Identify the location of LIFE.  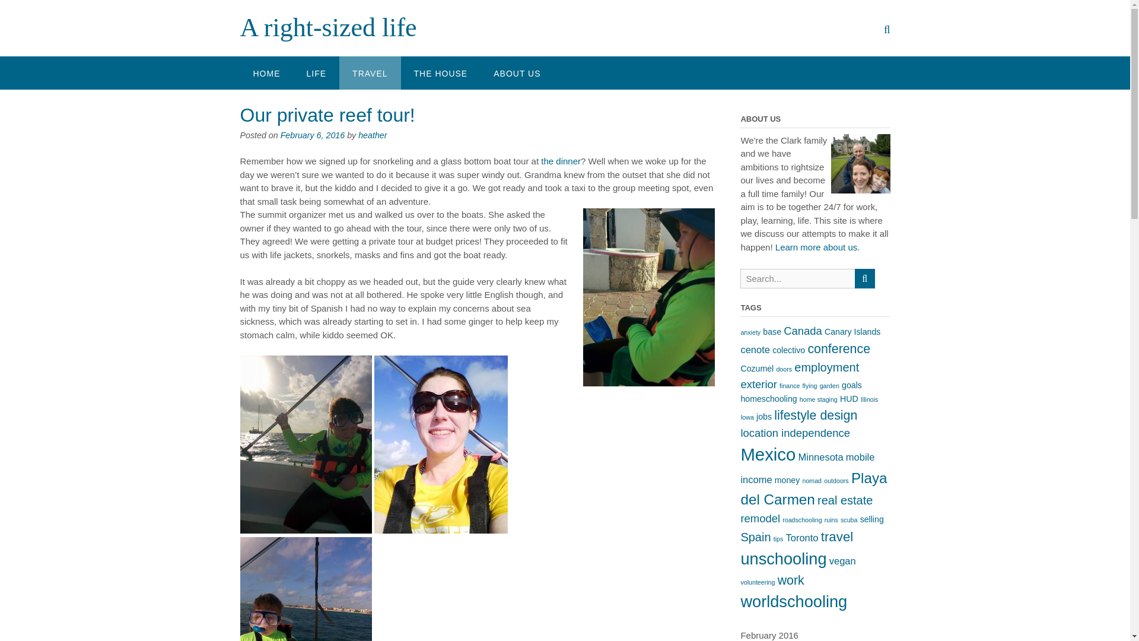
(316, 72).